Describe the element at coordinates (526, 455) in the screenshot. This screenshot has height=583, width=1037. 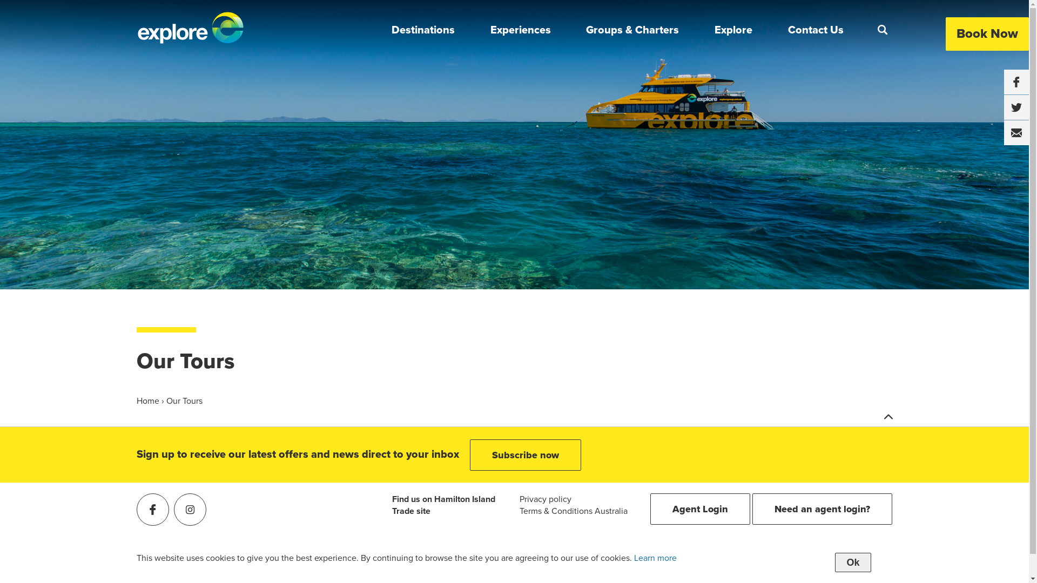
I see `Subscribe now` at that location.